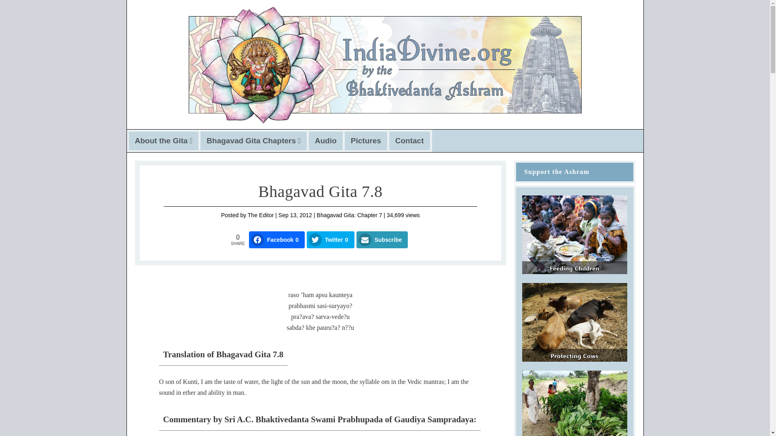 The height and width of the screenshot is (436, 776). Describe the element at coordinates (277, 240) in the screenshot. I see `Share on Facebook` at that location.